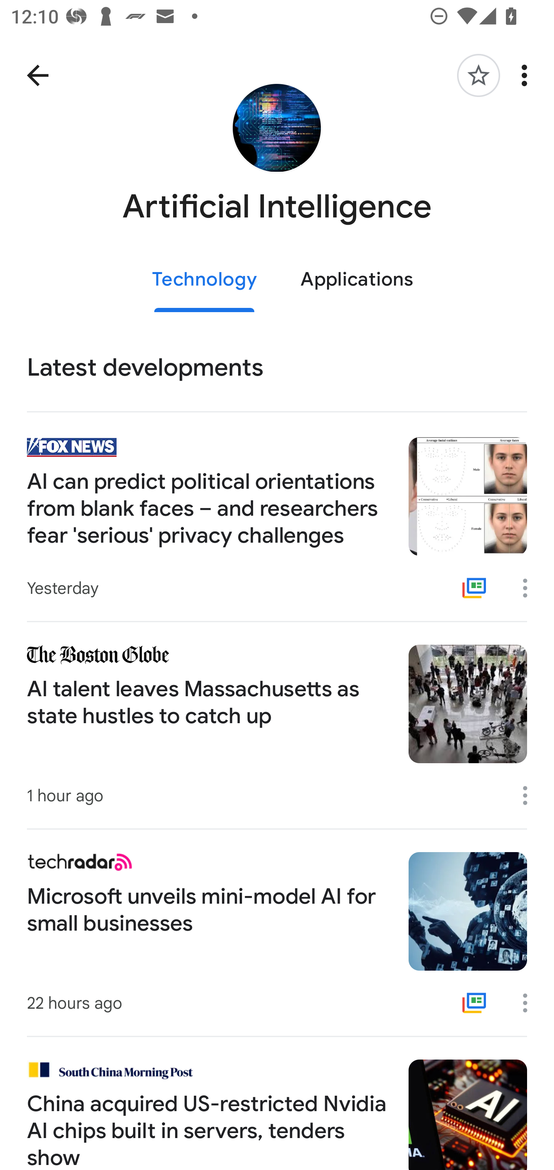 The height and width of the screenshot is (1170, 554). What do you see at coordinates (527, 75) in the screenshot?
I see `More options` at bounding box center [527, 75].